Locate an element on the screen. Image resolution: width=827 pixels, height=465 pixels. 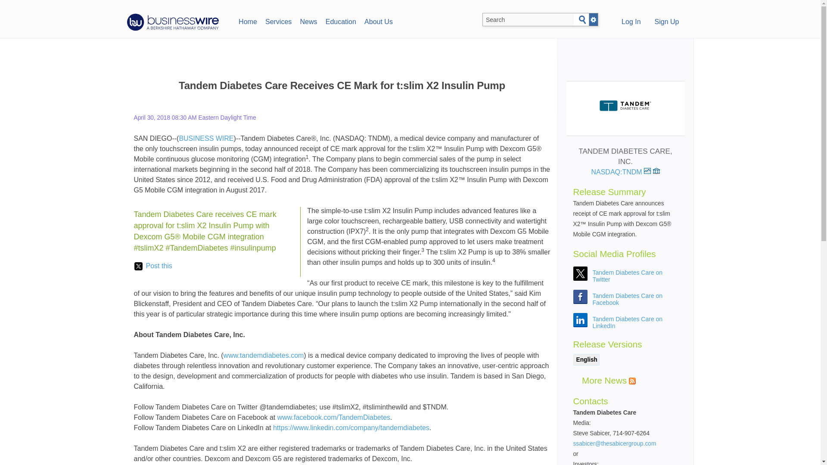
Tandem Diabetes Care on Facebook is located at coordinates (628, 299).